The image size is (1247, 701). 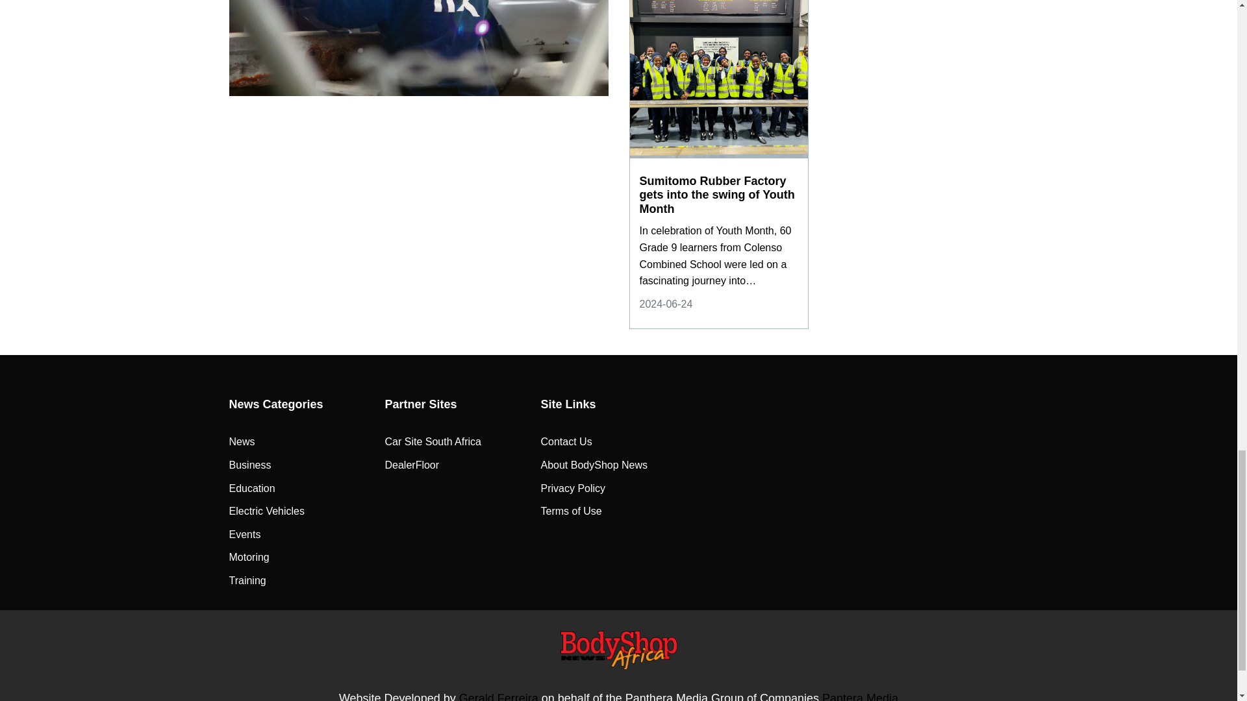 What do you see at coordinates (244, 535) in the screenshot?
I see `Events` at bounding box center [244, 535].